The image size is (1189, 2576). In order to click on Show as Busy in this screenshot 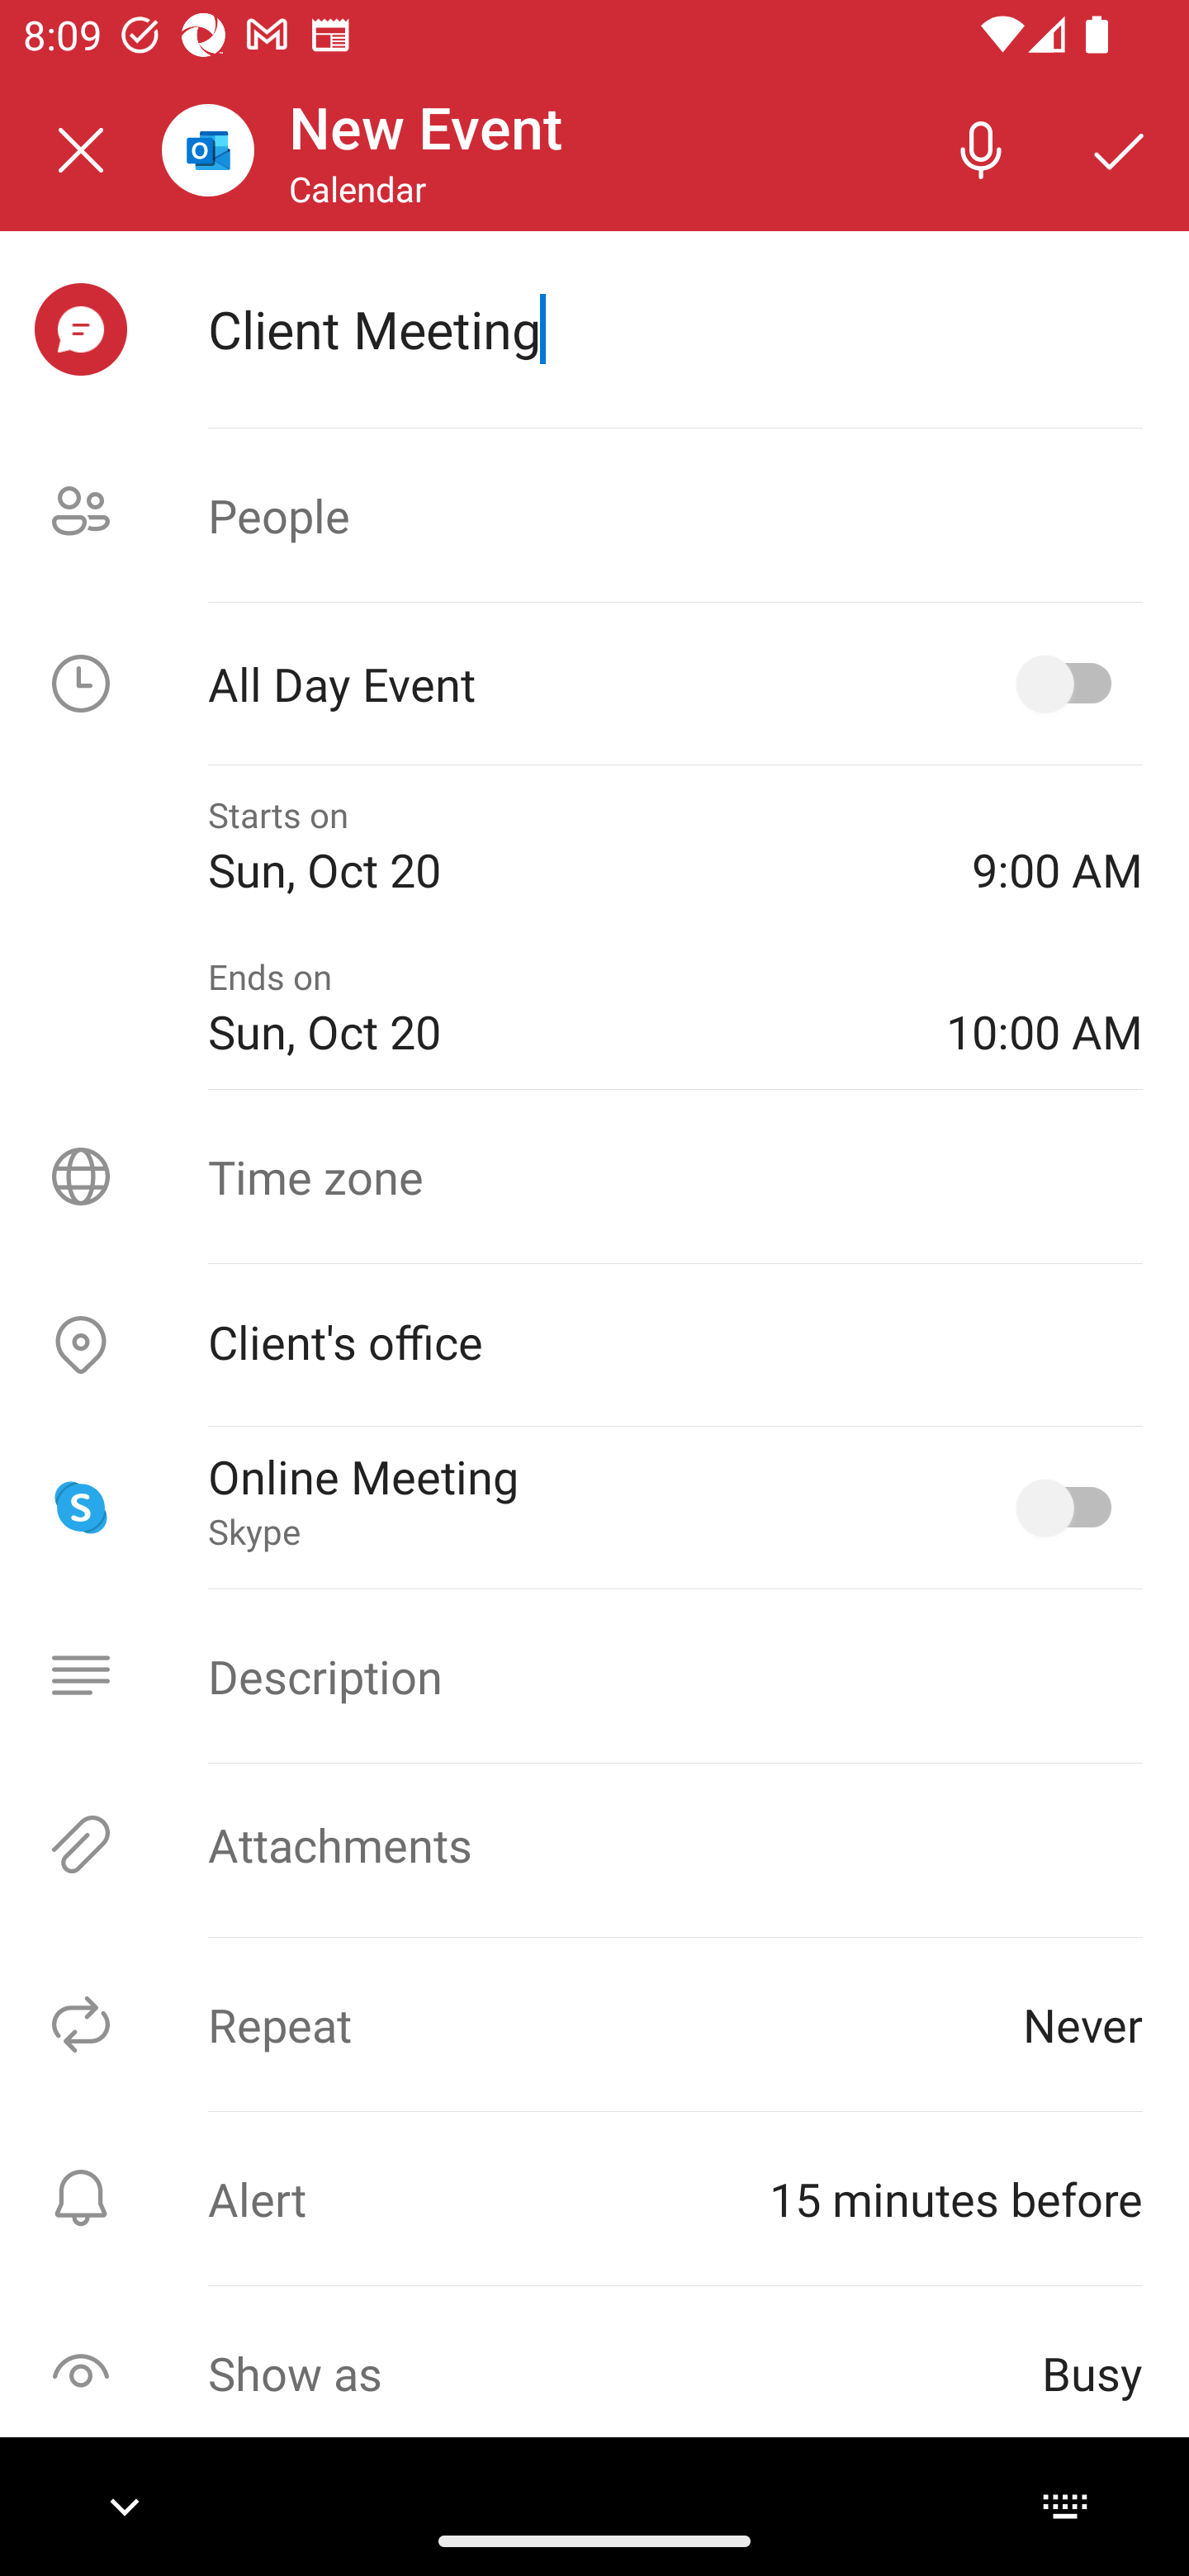, I will do `click(594, 2373)`.